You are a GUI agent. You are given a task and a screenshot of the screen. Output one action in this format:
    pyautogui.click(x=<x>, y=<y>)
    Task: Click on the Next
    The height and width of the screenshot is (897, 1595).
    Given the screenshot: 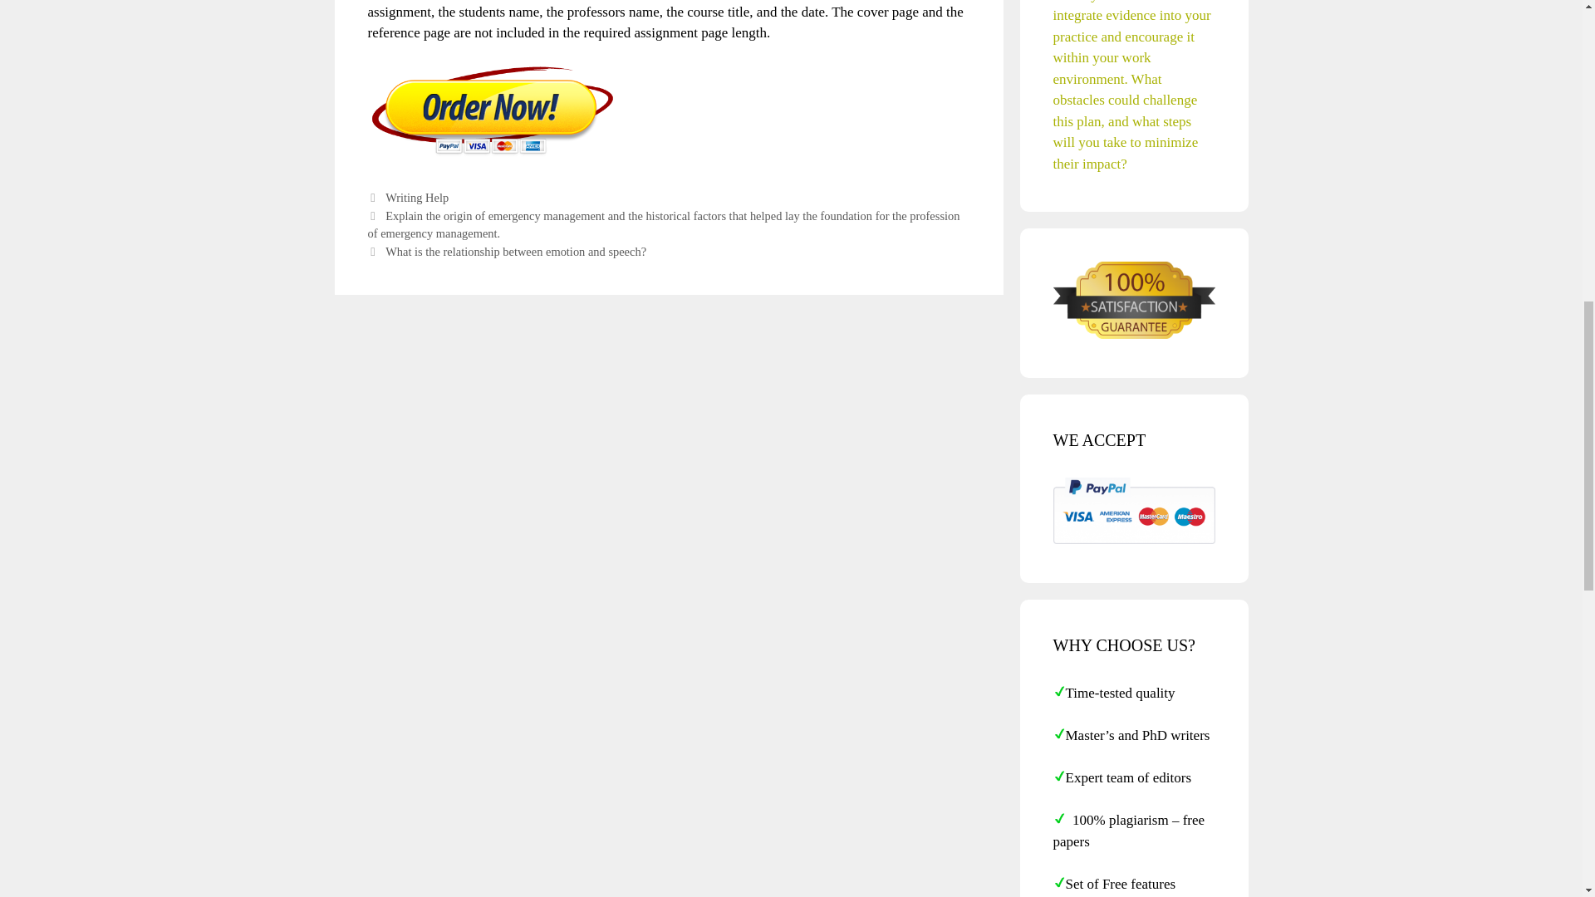 What is the action you would take?
    pyautogui.click(x=506, y=251)
    